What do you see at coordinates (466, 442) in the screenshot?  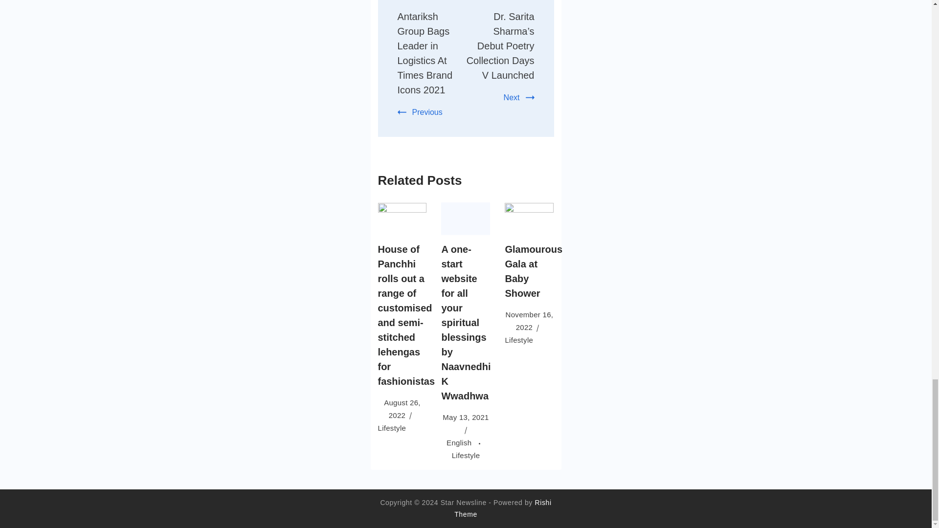 I see `English` at bounding box center [466, 442].